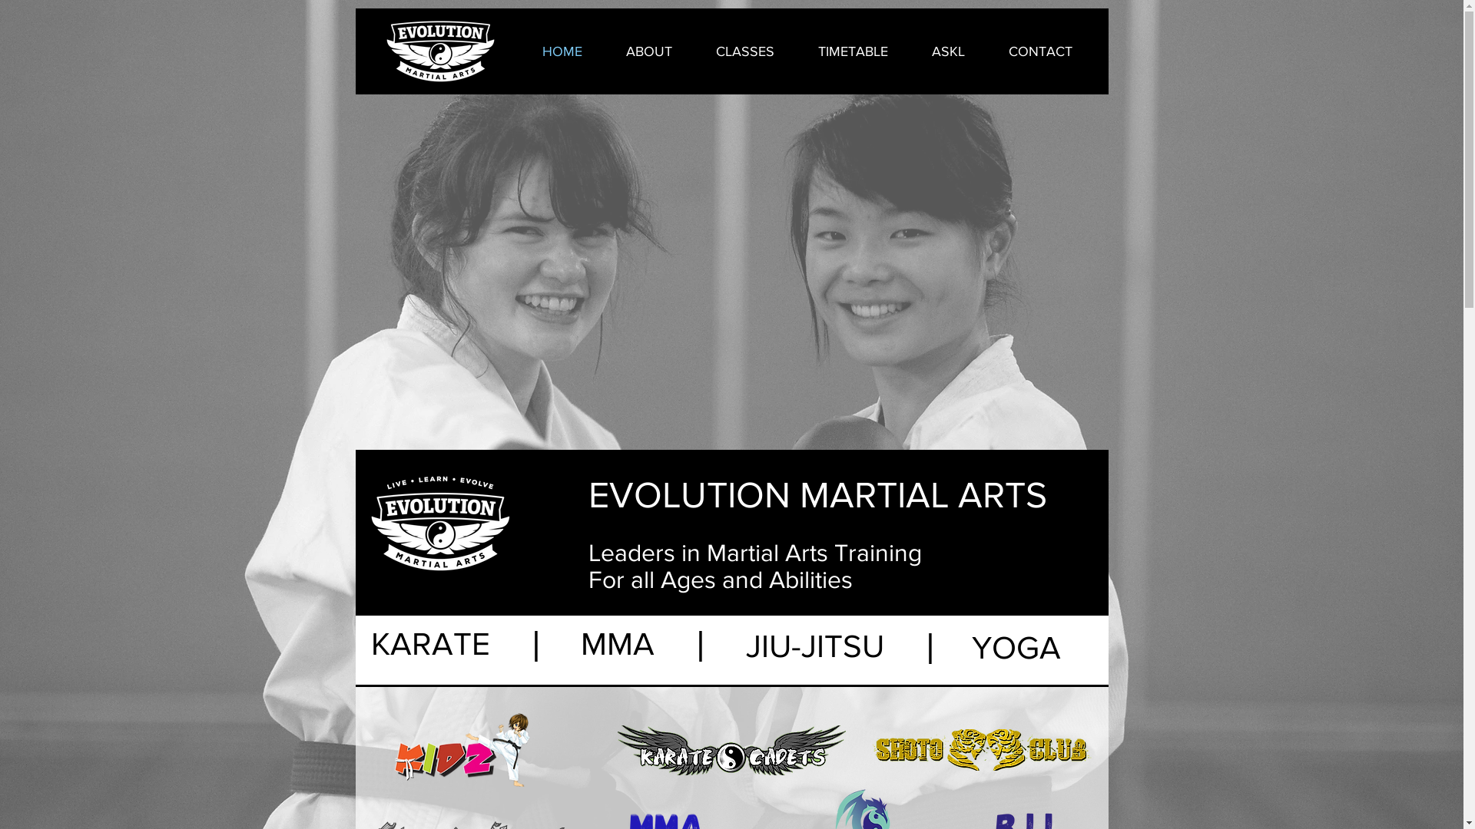 The image size is (1475, 829). What do you see at coordinates (455, 643) in the screenshot?
I see `KARATE     |` at bounding box center [455, 643].